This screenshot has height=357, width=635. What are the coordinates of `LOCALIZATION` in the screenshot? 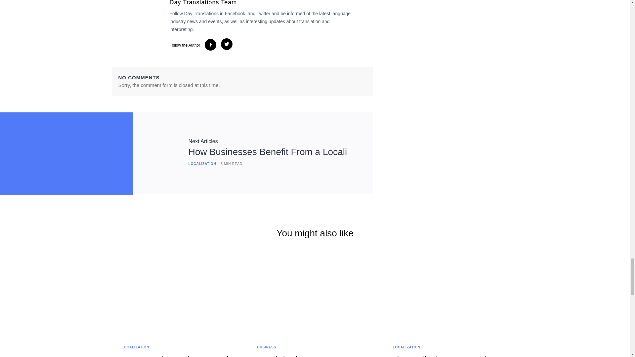 It's located at (202, 164).